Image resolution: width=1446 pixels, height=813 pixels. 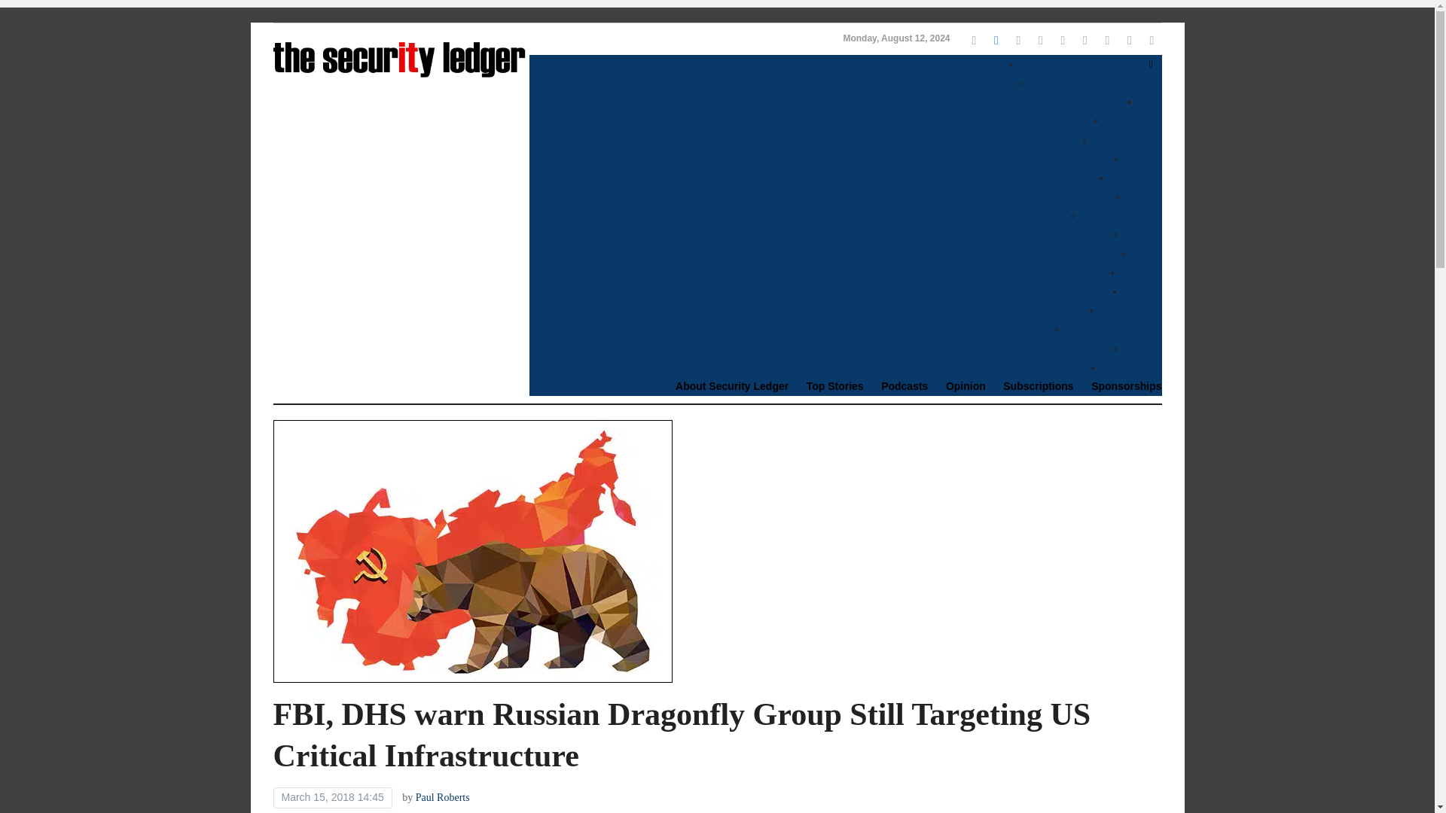 I want to click on About Security Ledger, so click(x=725, y=386).